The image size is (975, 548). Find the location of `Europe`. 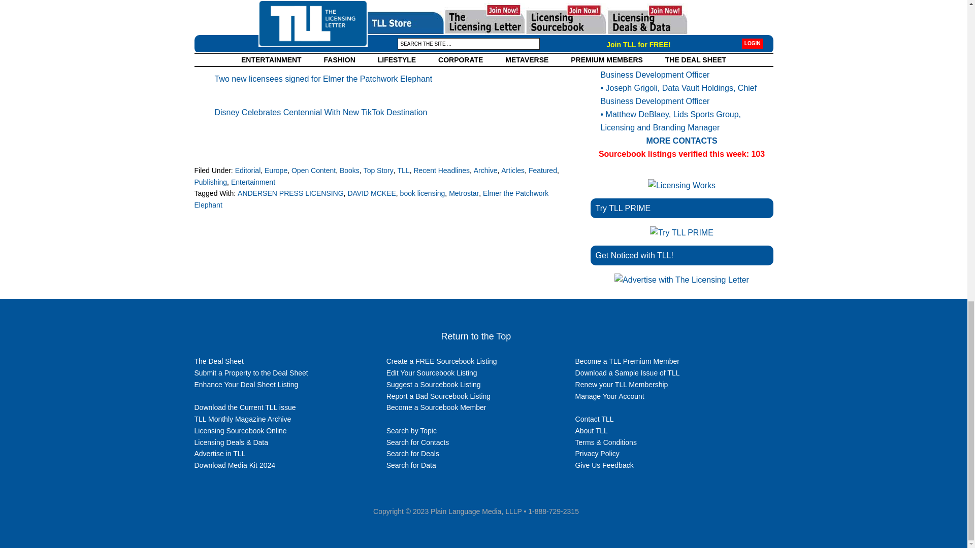

Europe is located at coordinates (276, 170).